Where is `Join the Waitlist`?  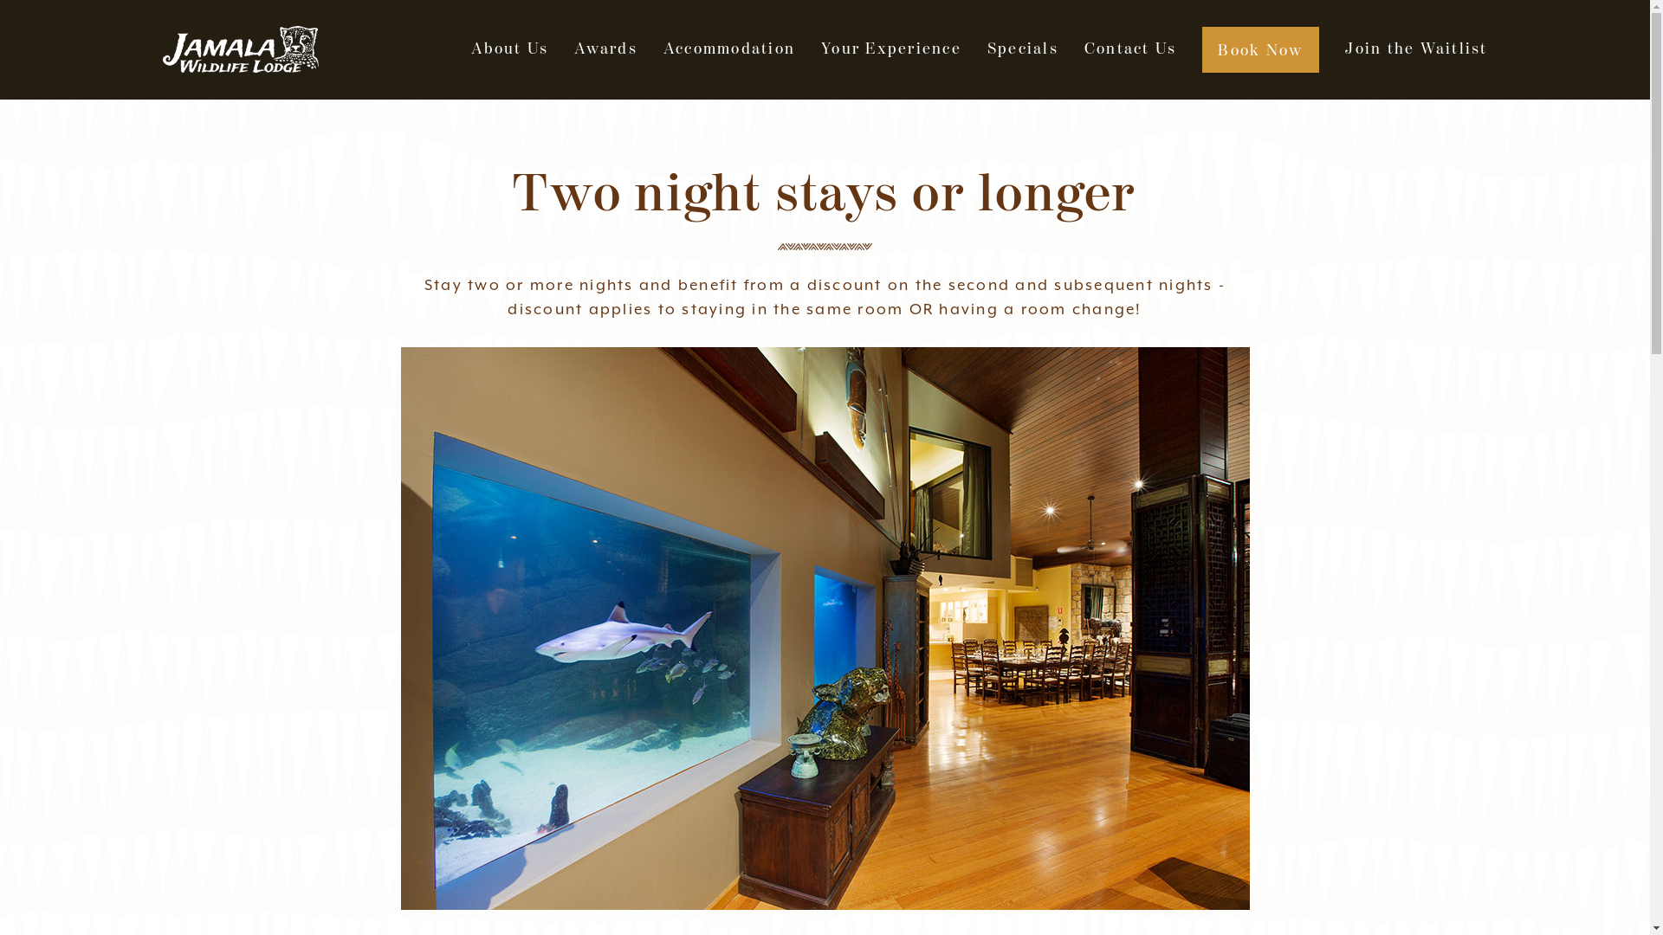
Join the Waitlist is located at coordinates (1416, 49).